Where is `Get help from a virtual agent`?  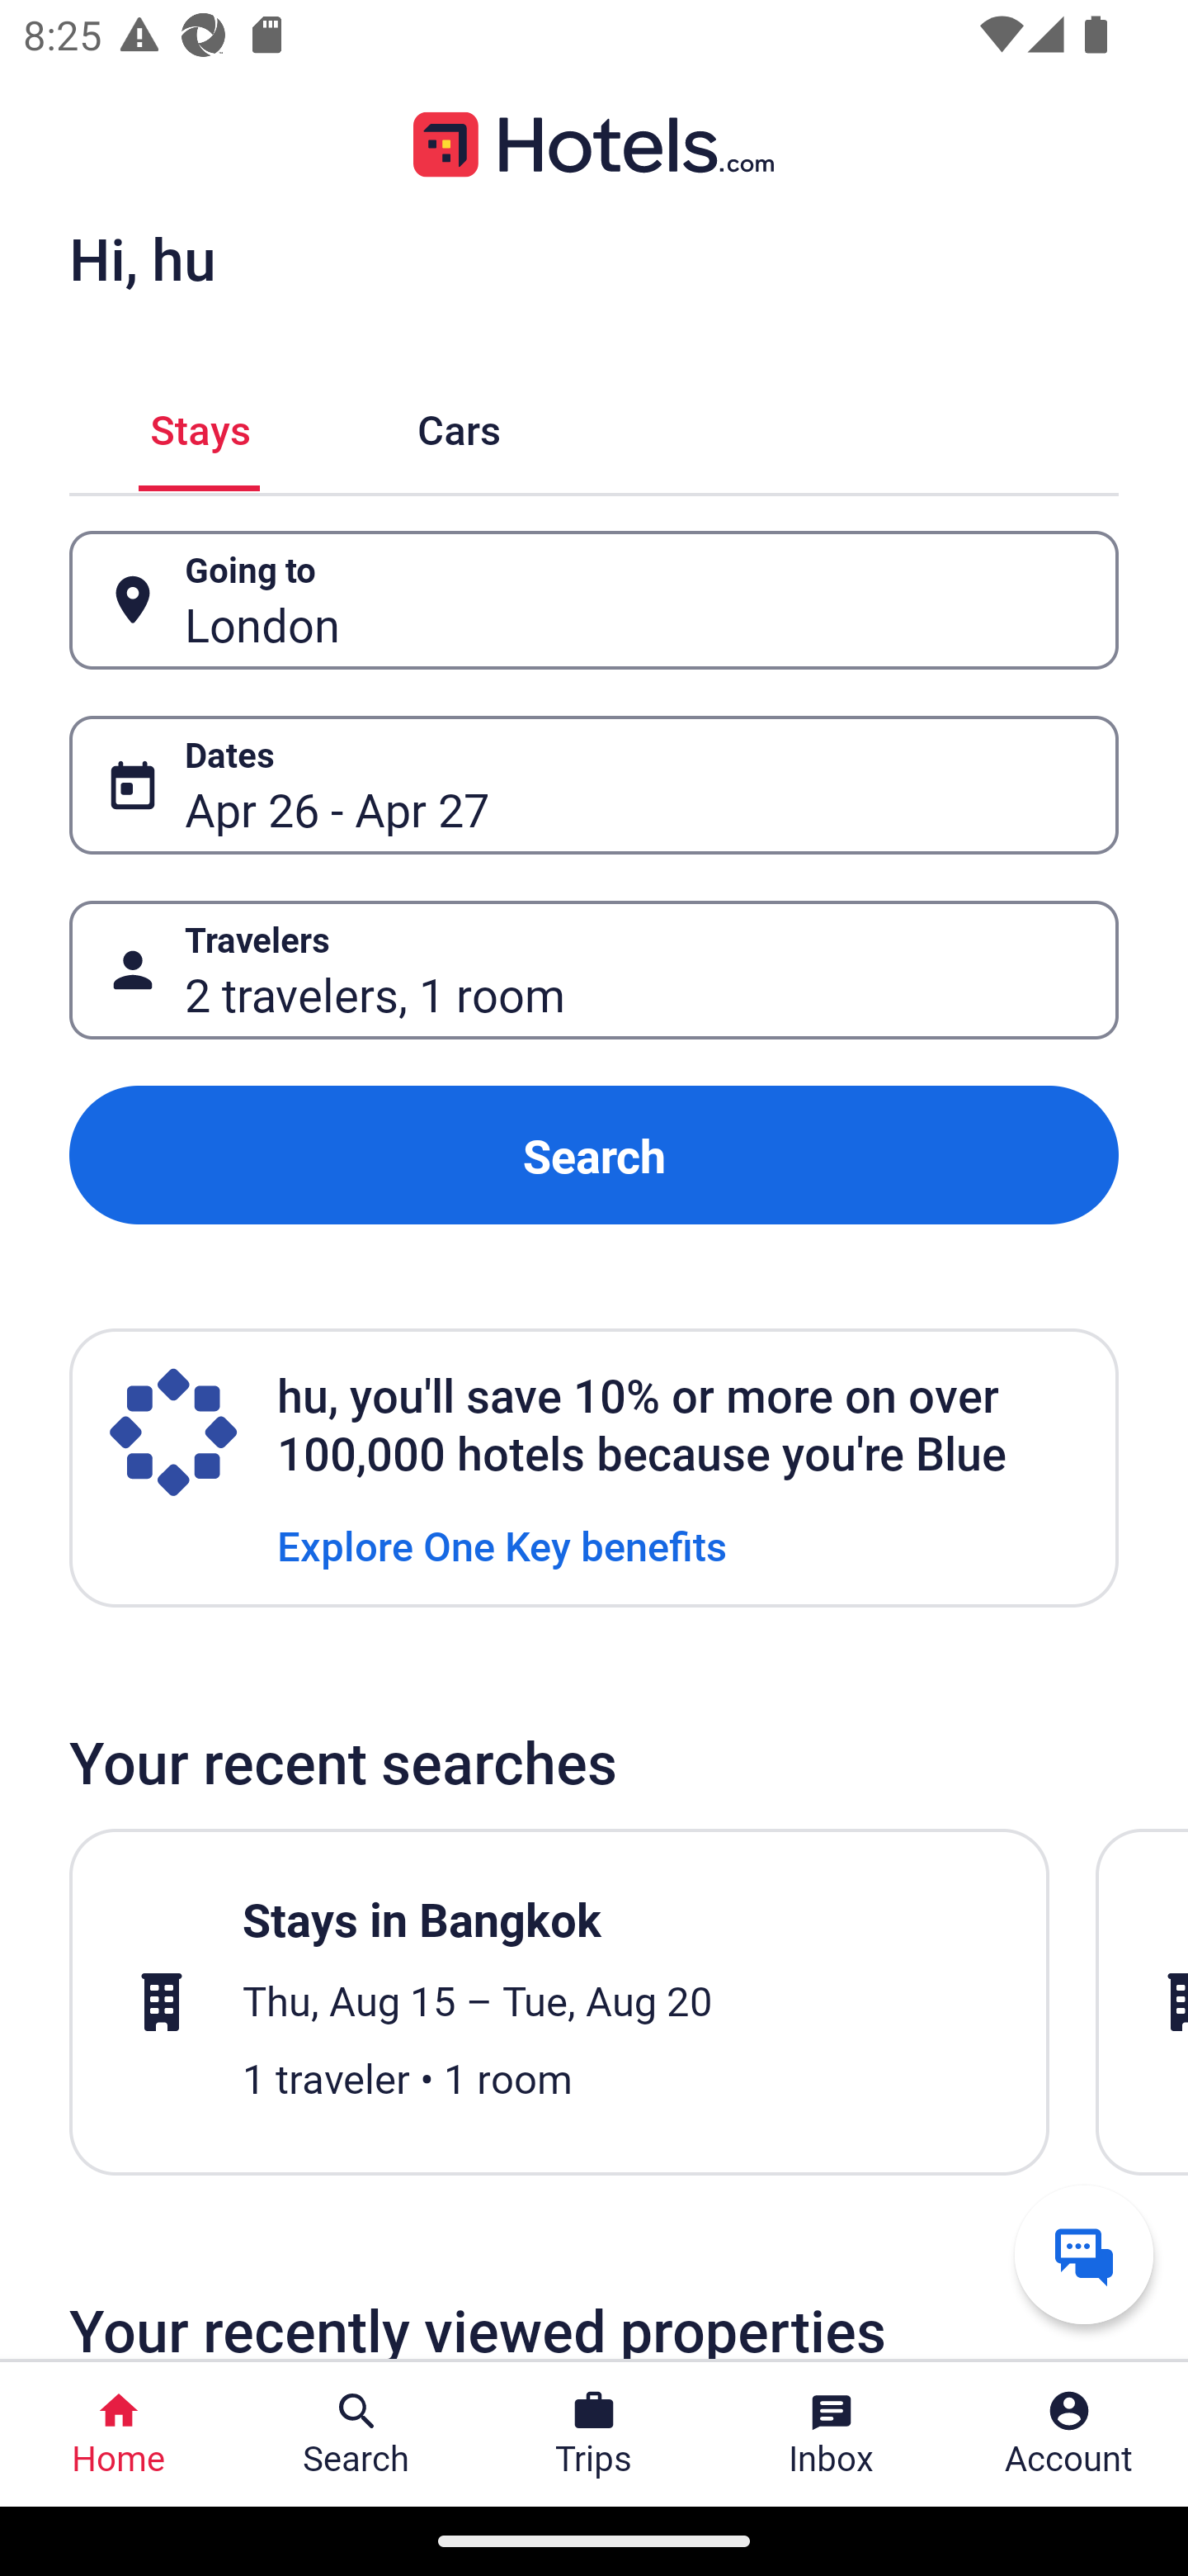 Get help from a virtual agent is located at coordinates (1084, 2254).